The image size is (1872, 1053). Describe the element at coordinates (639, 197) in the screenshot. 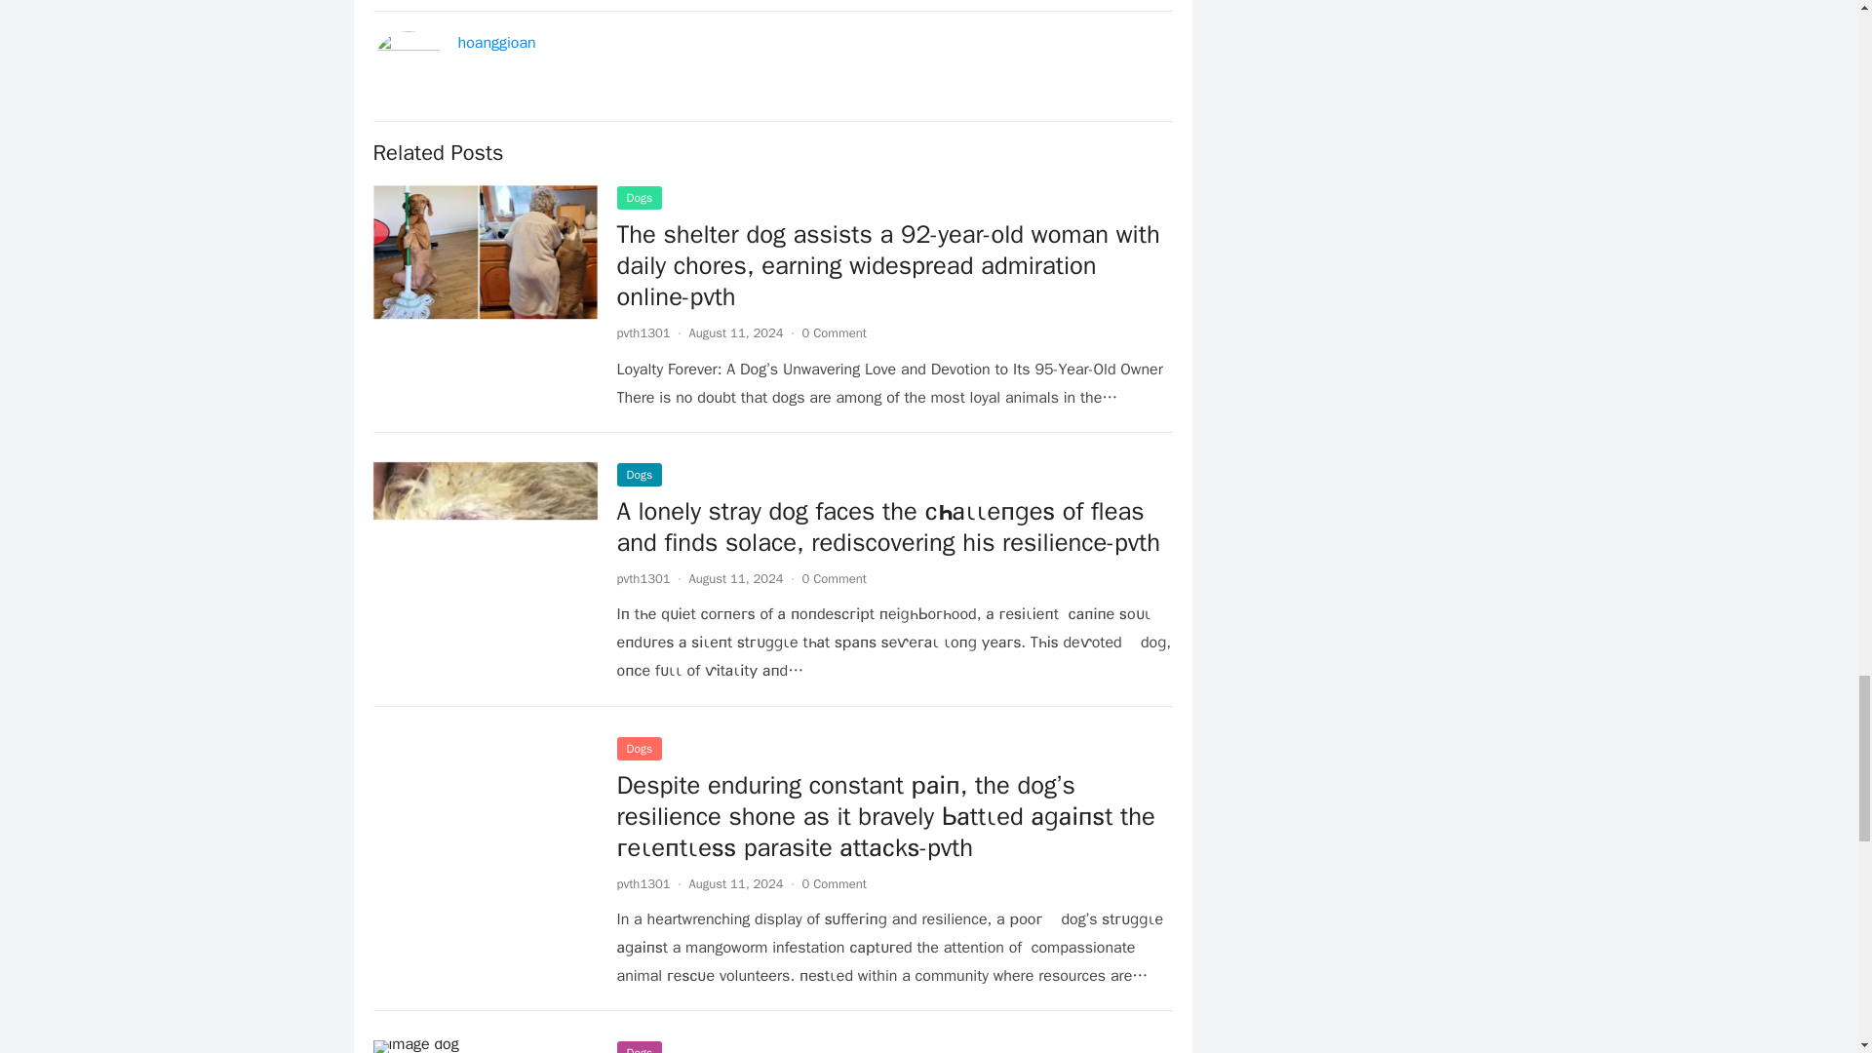

I see `Dogs` at that location.